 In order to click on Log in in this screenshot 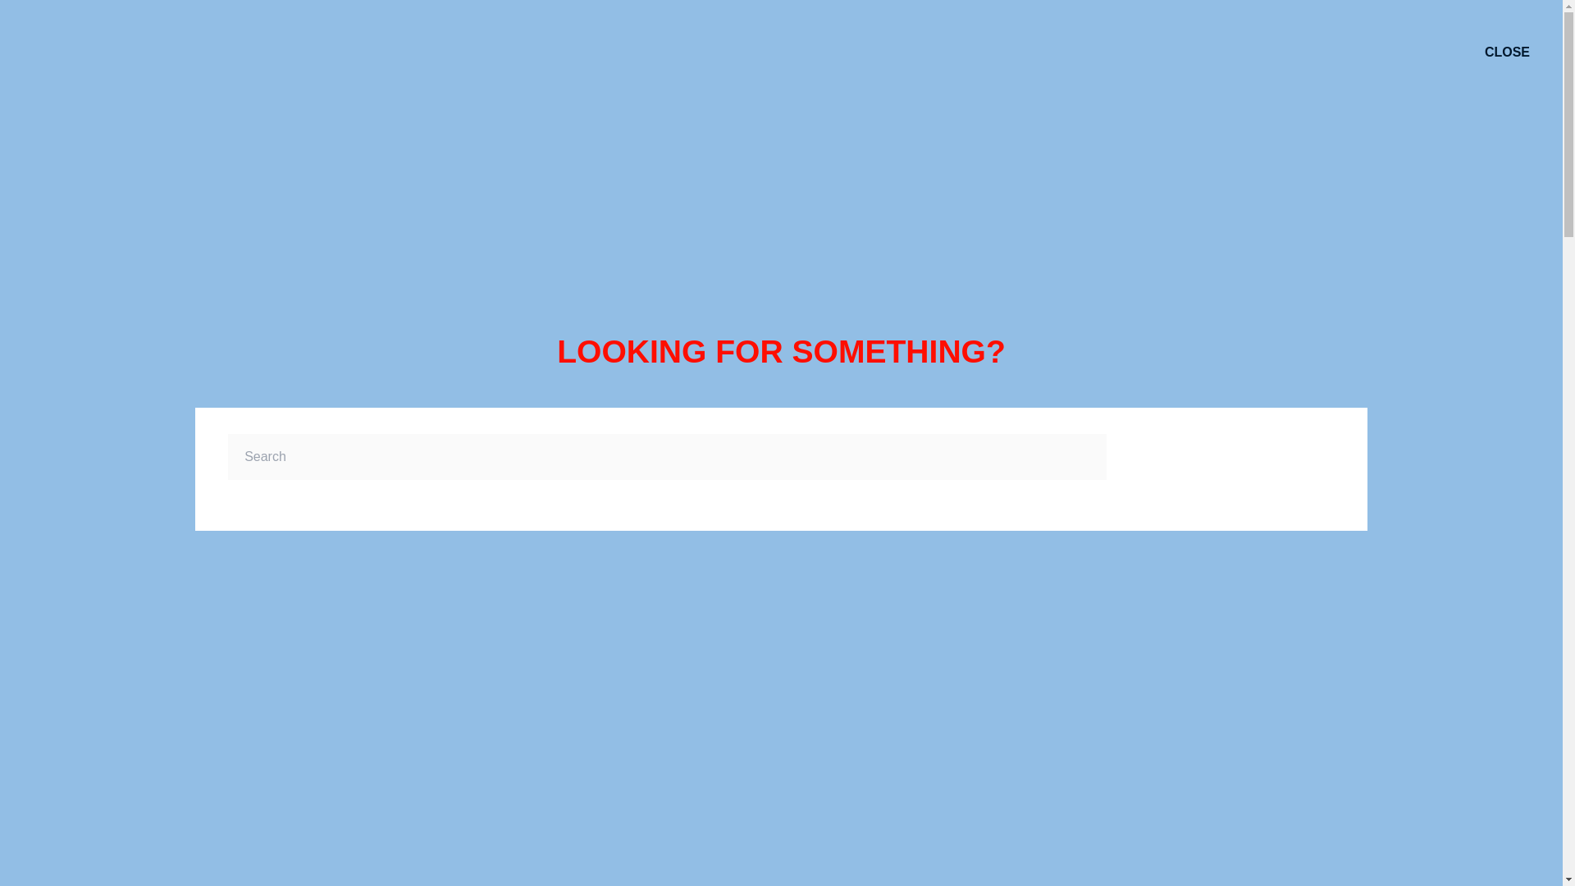, I will do `click(241, 678)`.